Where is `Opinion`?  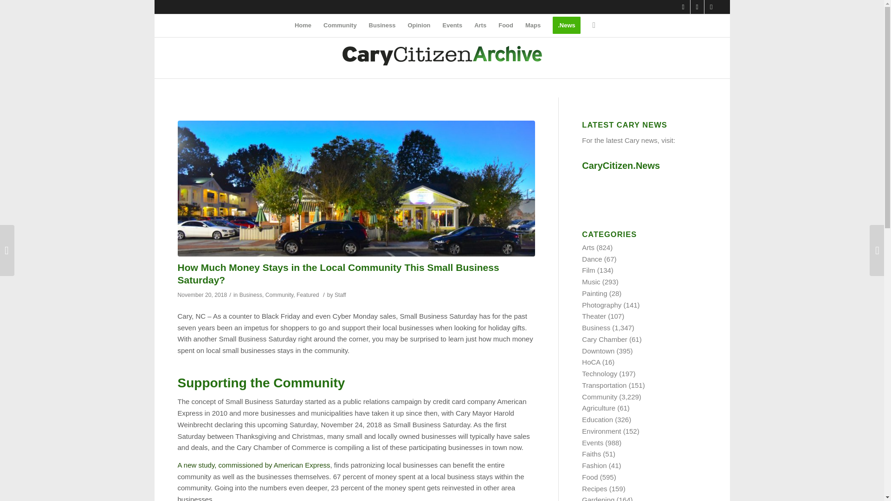 Opinion is located at coordinates (419, 25).